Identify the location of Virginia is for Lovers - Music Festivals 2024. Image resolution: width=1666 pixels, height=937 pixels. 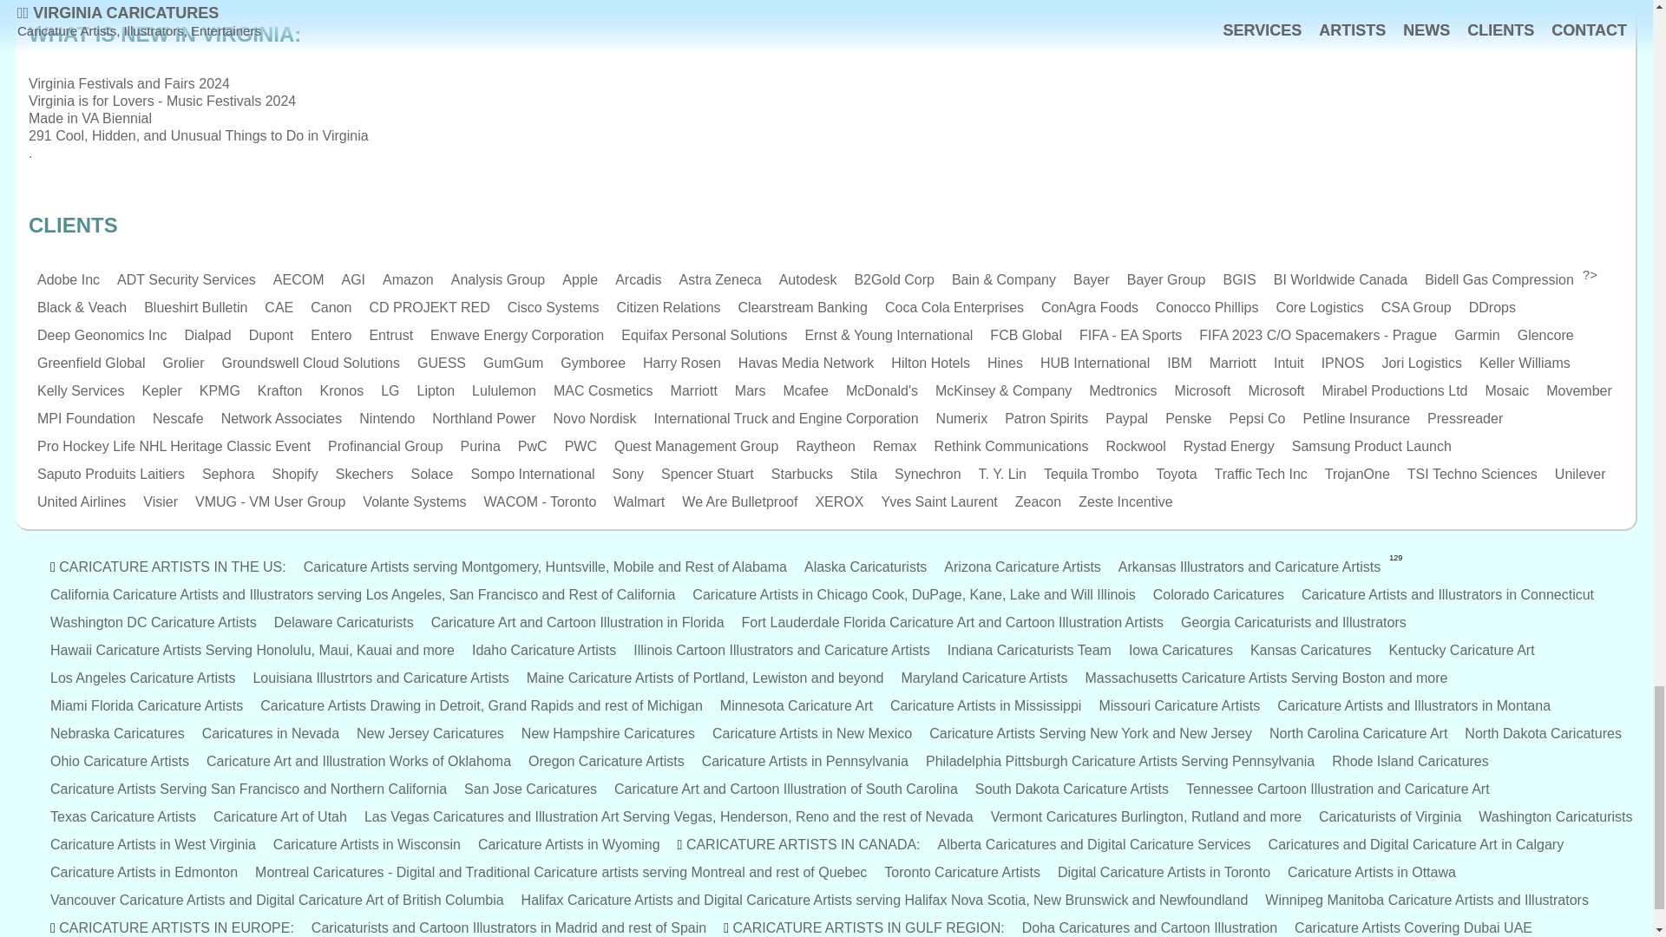
(161, 101).